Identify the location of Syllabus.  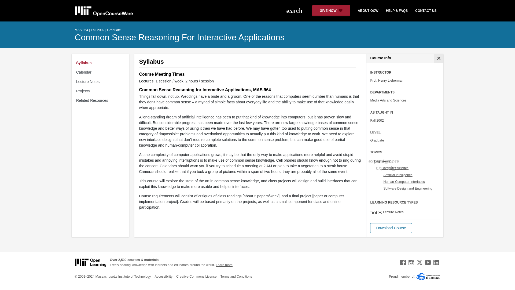
(102, 63).